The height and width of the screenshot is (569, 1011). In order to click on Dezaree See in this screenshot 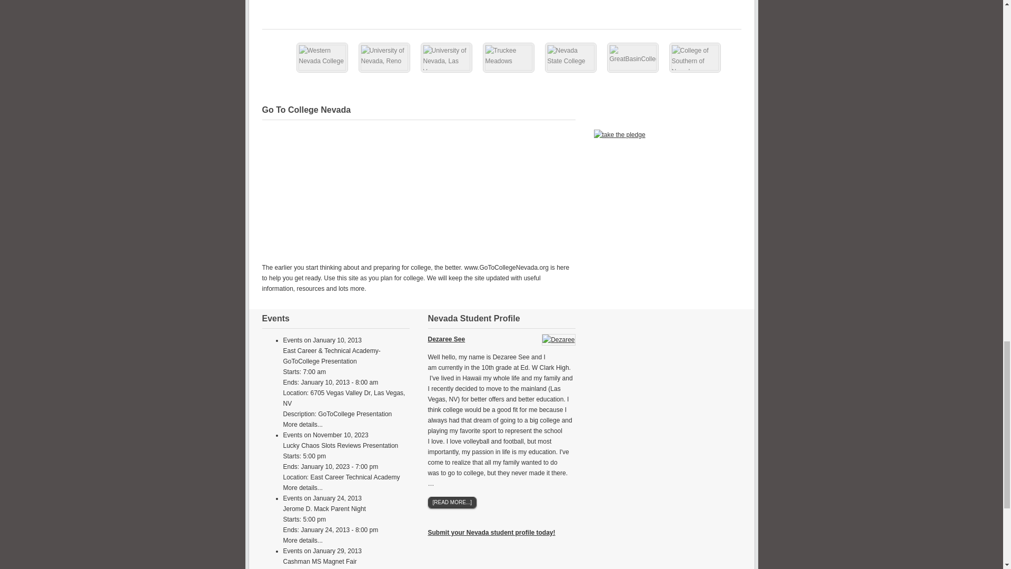, I will do `click(447, 339)`.